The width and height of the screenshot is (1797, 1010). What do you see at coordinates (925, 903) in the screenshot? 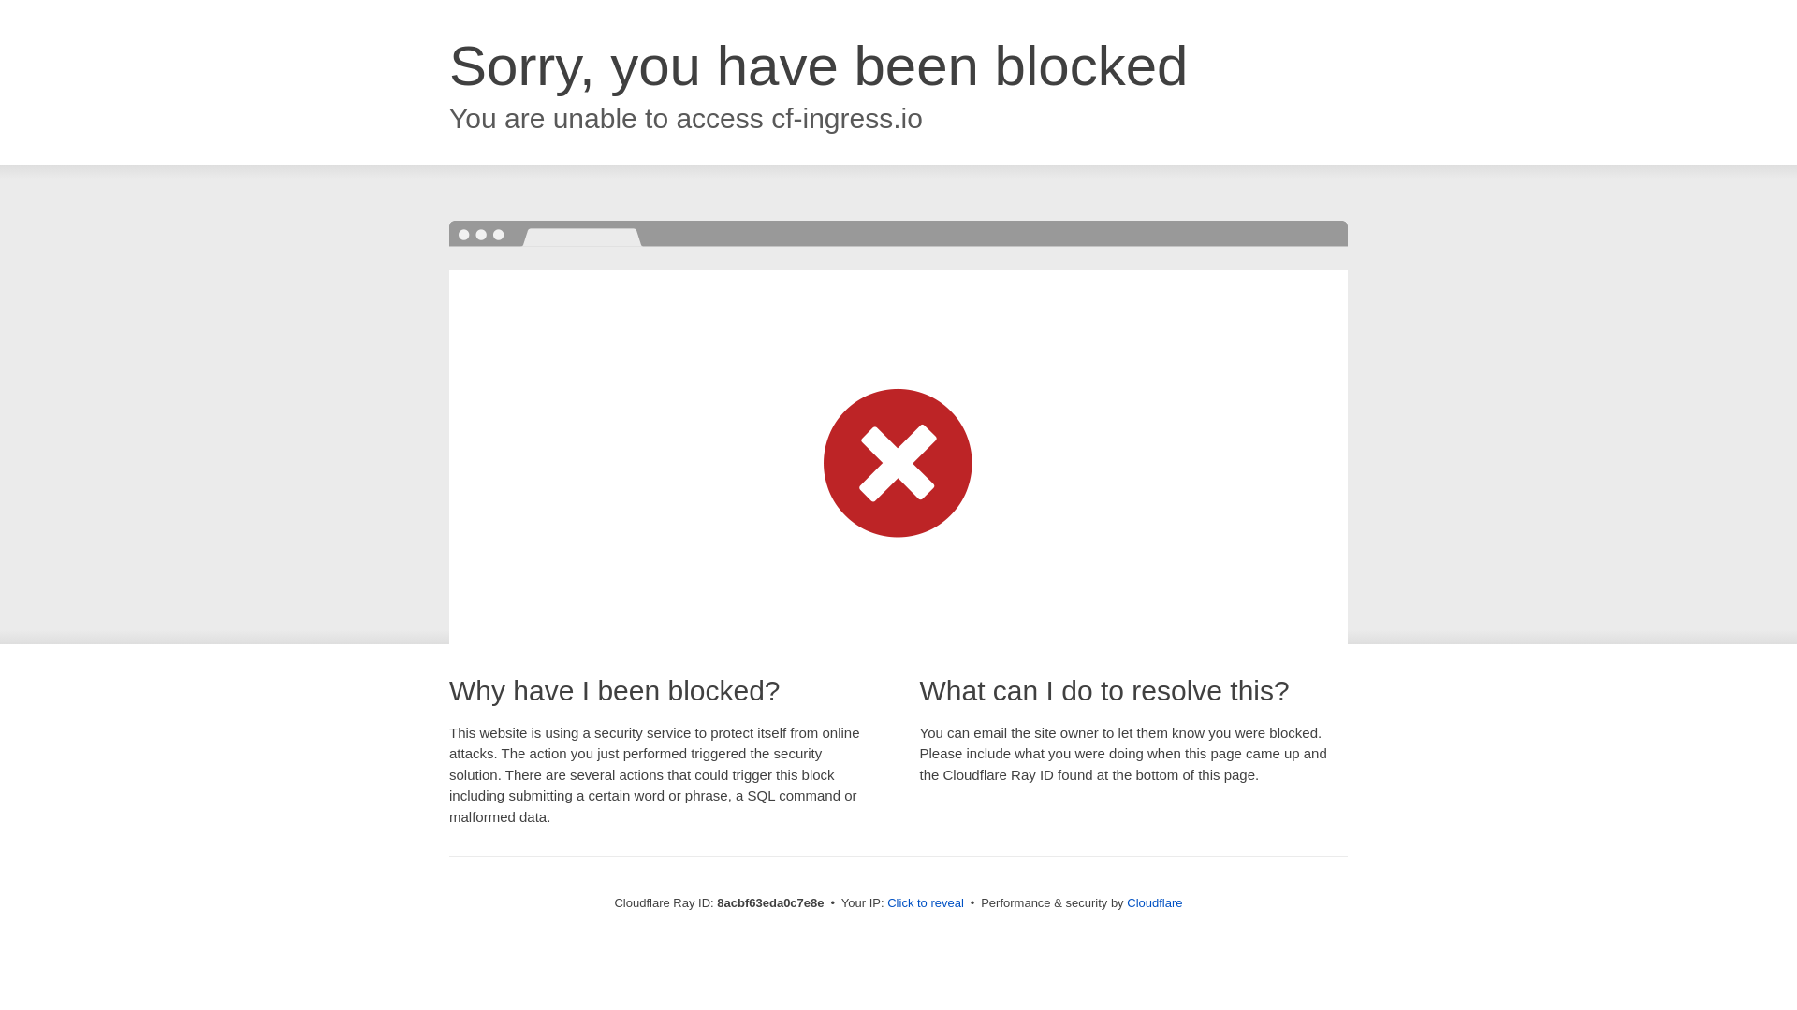
I see `Click to reveal` at bounding box center [925, 903].